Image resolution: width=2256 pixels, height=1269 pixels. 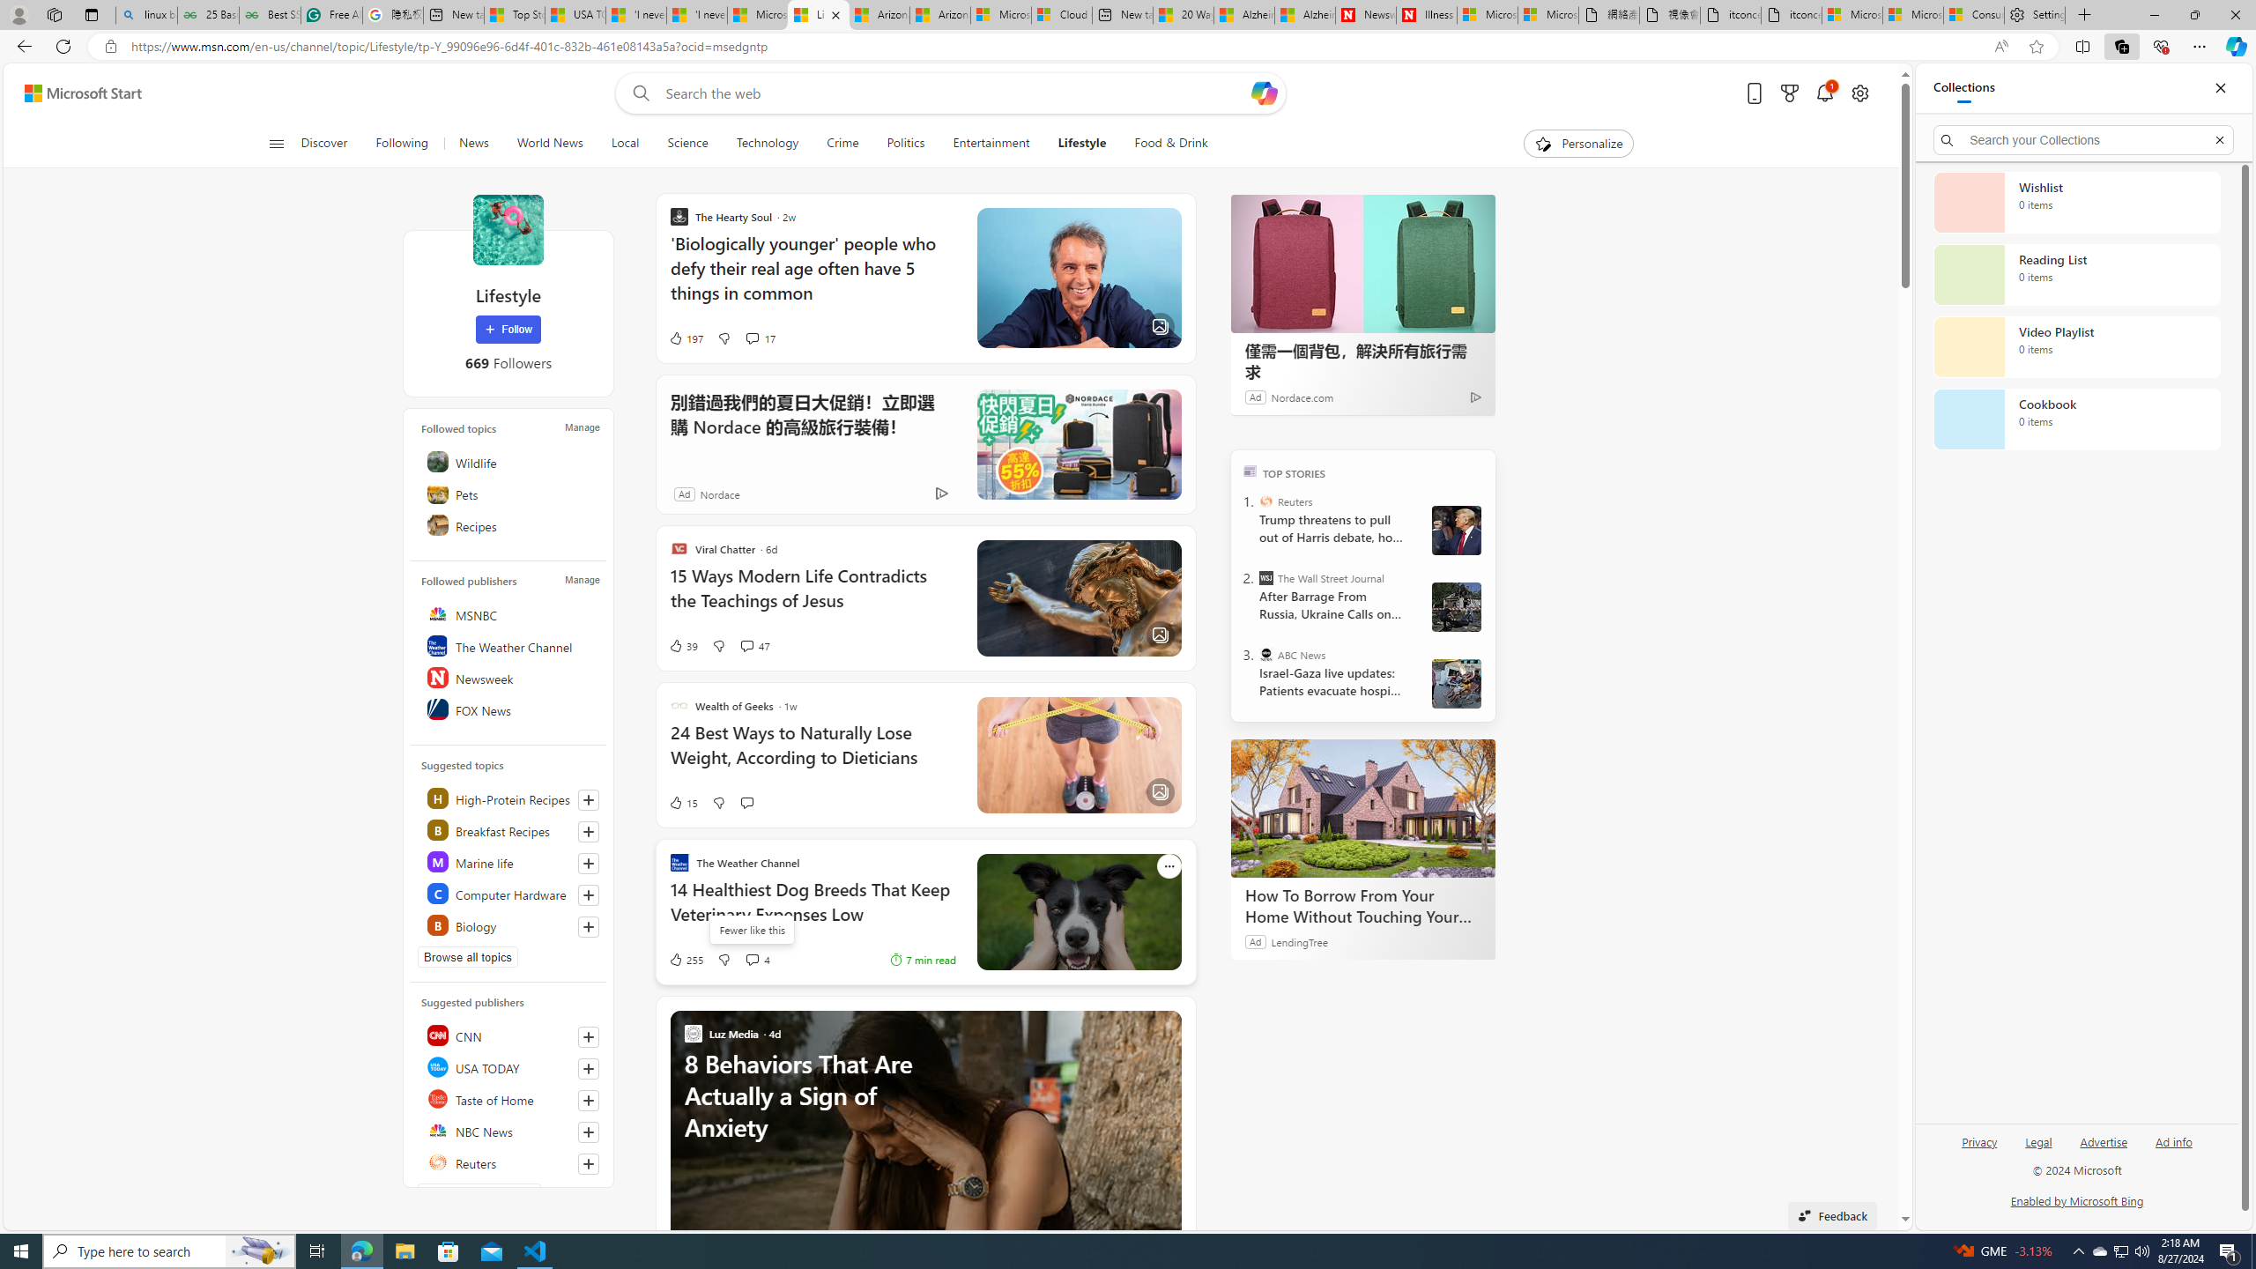 What do you see at coordinates (509, 525) in the screenshot?
I see `Recipes` at bounding box center [509, 525].